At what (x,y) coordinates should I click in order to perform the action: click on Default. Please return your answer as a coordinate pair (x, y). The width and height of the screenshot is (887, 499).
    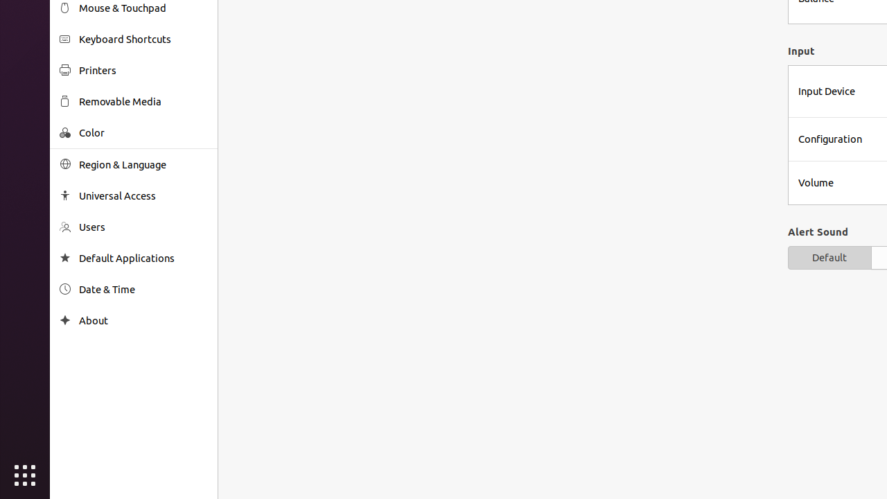
    Looking at the image, I should click on (829, 258).